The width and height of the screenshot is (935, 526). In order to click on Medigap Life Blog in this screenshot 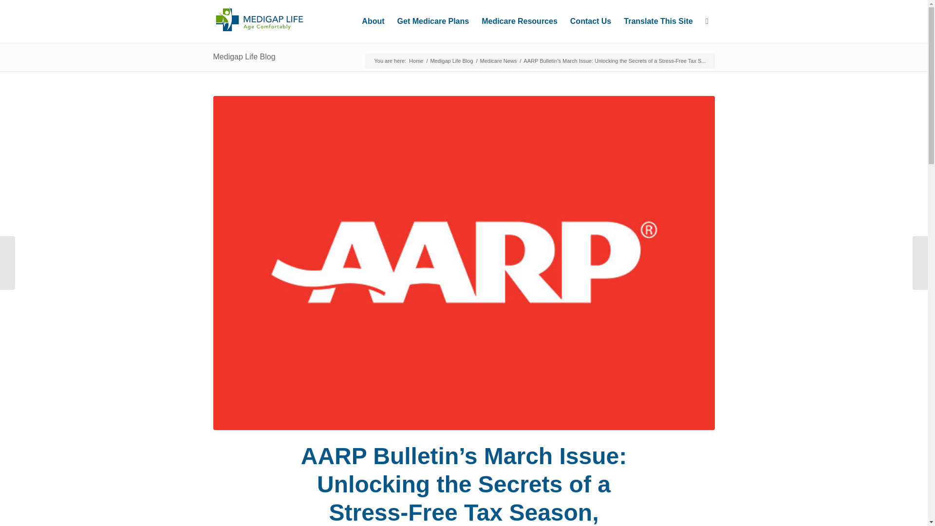, I will do `click(451, 60)`.